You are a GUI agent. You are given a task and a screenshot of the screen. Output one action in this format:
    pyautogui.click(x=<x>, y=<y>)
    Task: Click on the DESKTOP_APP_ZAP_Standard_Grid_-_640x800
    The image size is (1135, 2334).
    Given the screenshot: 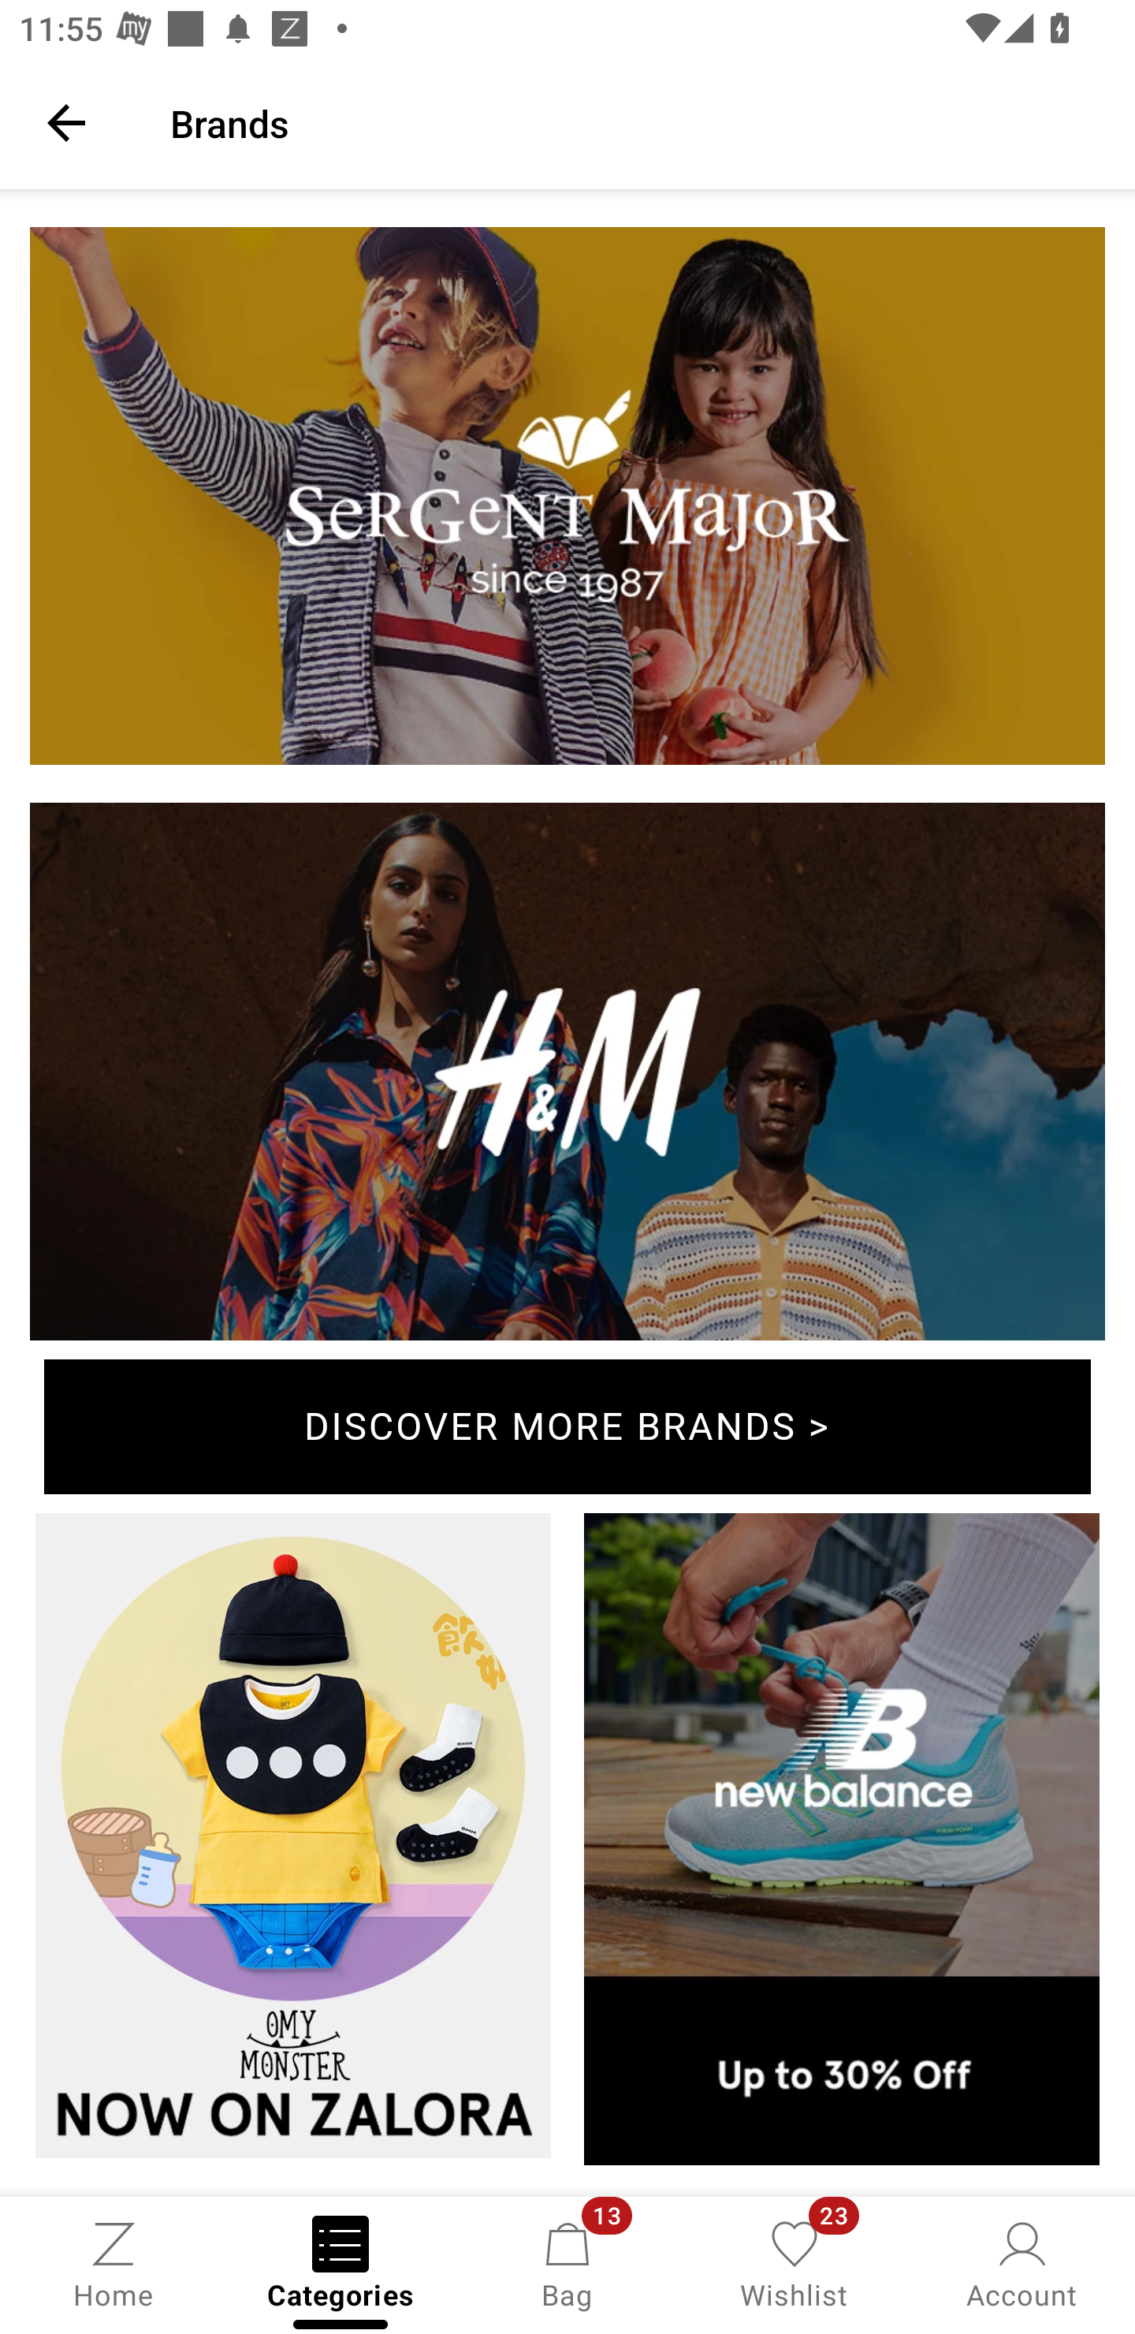 What is the action you would take?
    pyautogui.click(x=293, y=1840)
    